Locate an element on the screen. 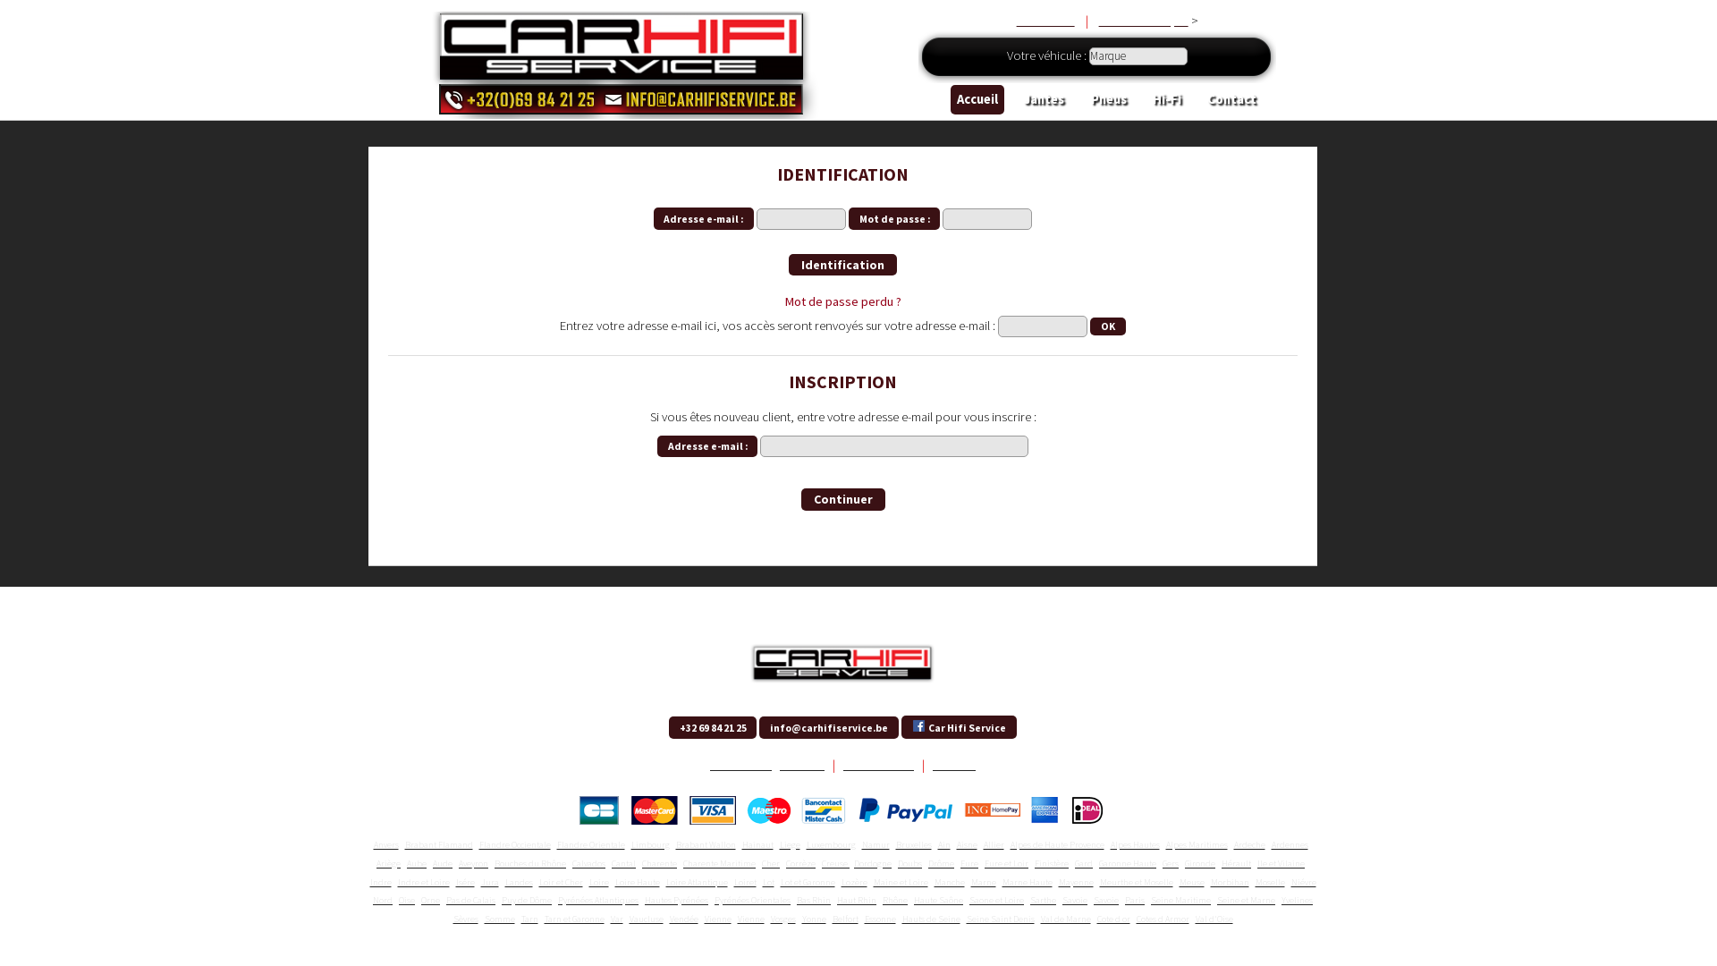  Savoie is located at coordinates (1106, 900).